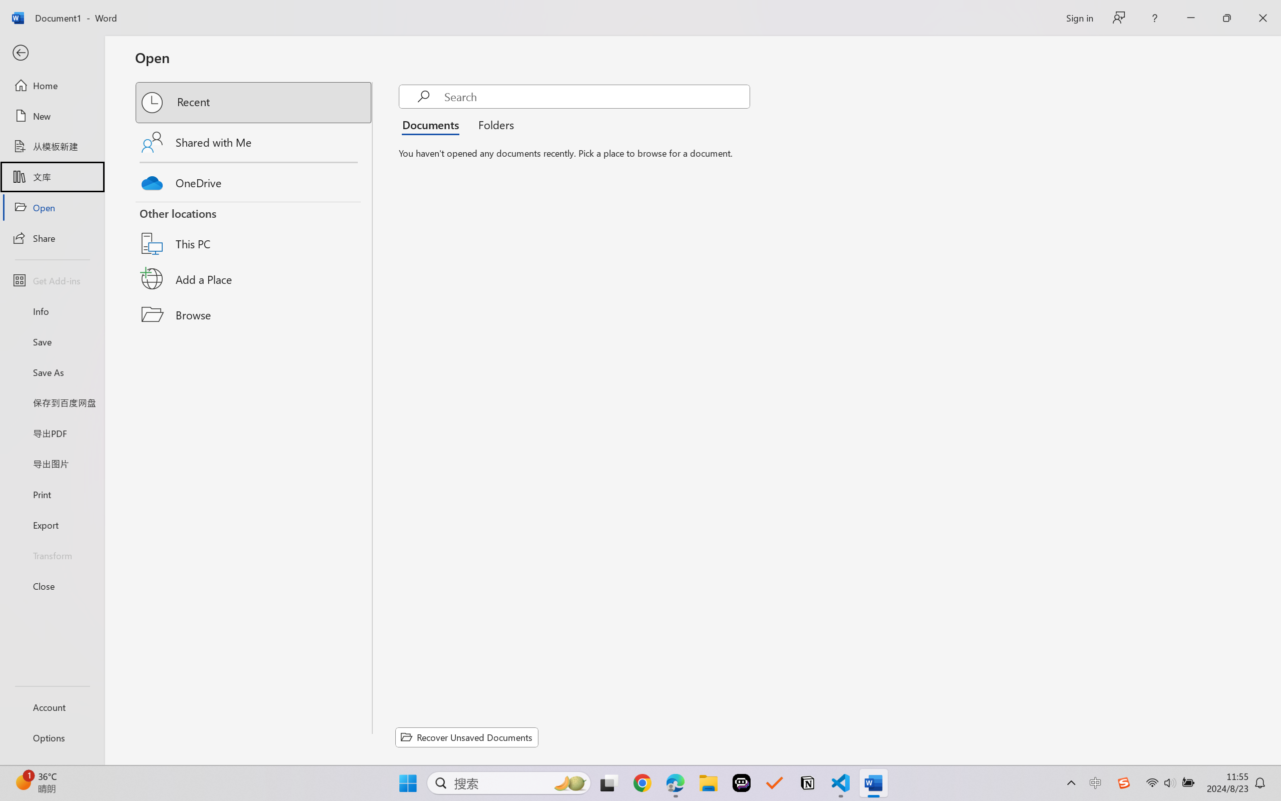 The height and width of the screenshot is (801, 1281). What do you see at coordinates (52, 53) in the screenshot?
I see `Back` at bounding box center [52, 53].